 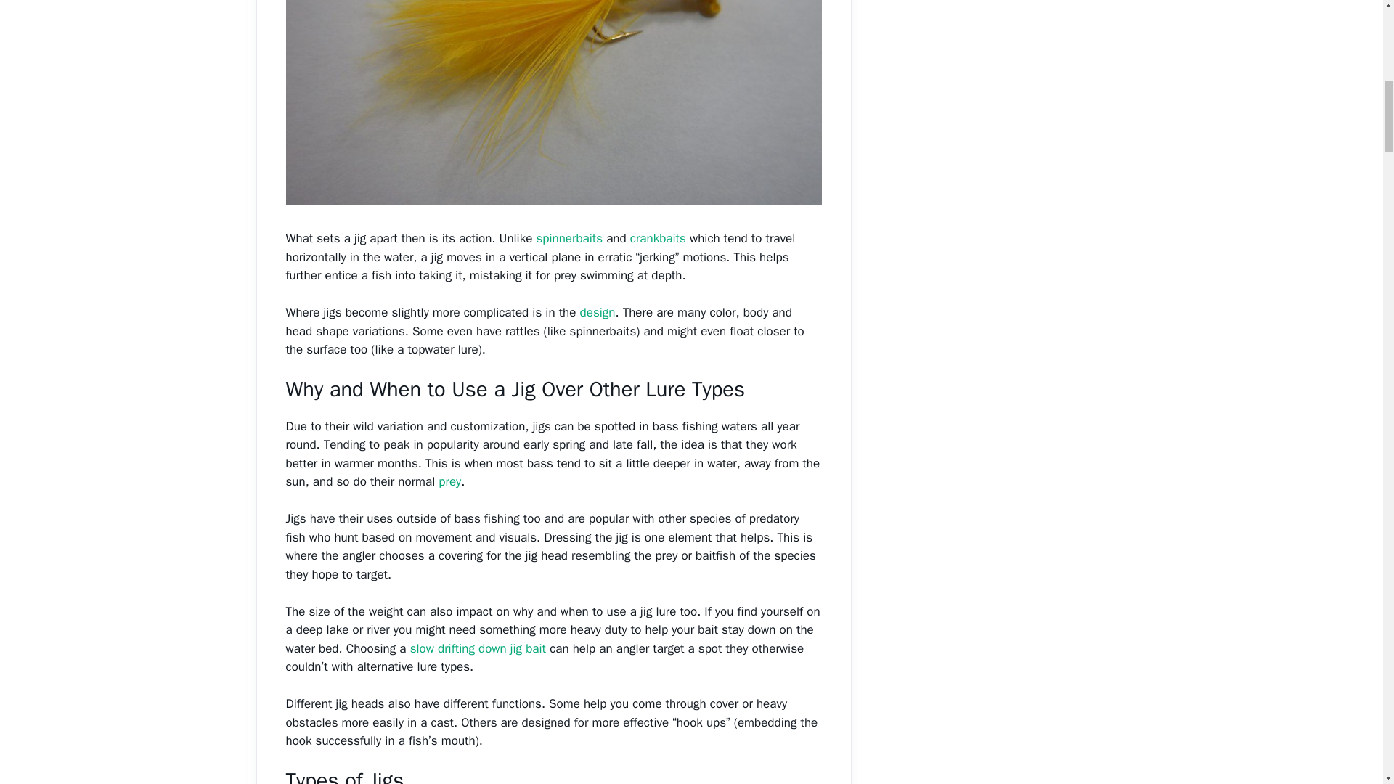 I want to click on design, so click(x=598, y=312).